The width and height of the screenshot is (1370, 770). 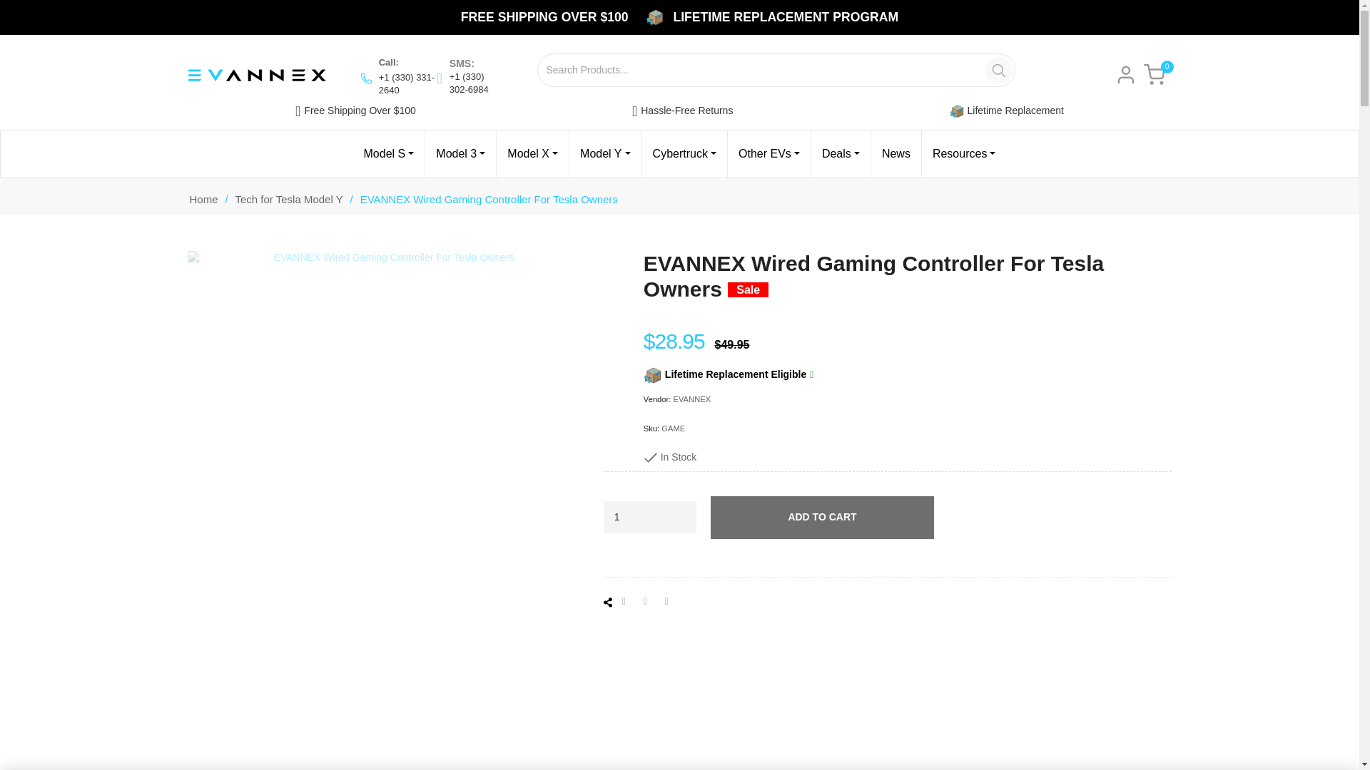 What do you see at coordinates (629, 602) in the screenshot?
I see `Share on Facebook` at bounding box center [629, 602].